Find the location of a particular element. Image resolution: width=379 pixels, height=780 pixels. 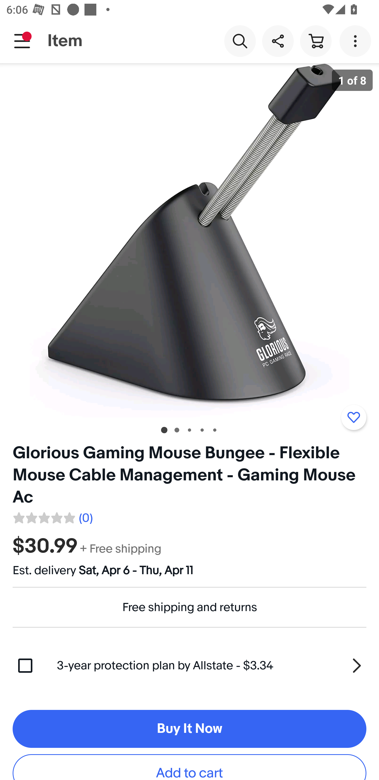

Buy It Now is located at coordinates (189, 729).